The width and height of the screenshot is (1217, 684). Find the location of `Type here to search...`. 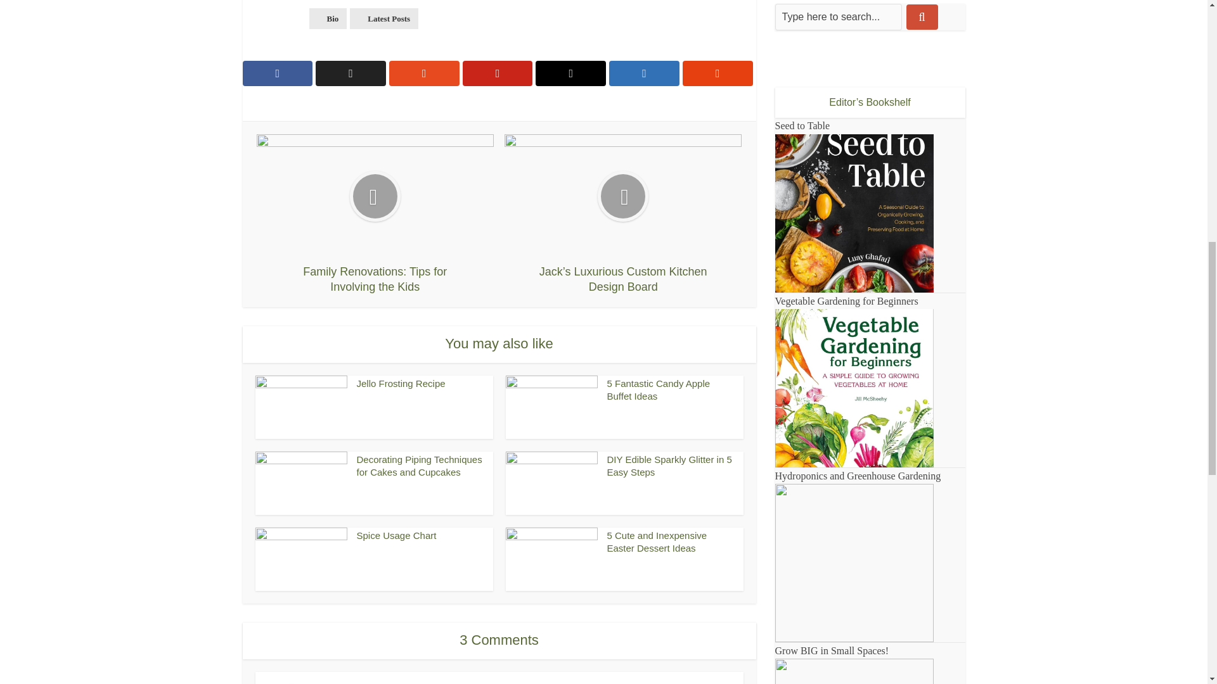

Type here to search... is located at coordinates (838, 16).